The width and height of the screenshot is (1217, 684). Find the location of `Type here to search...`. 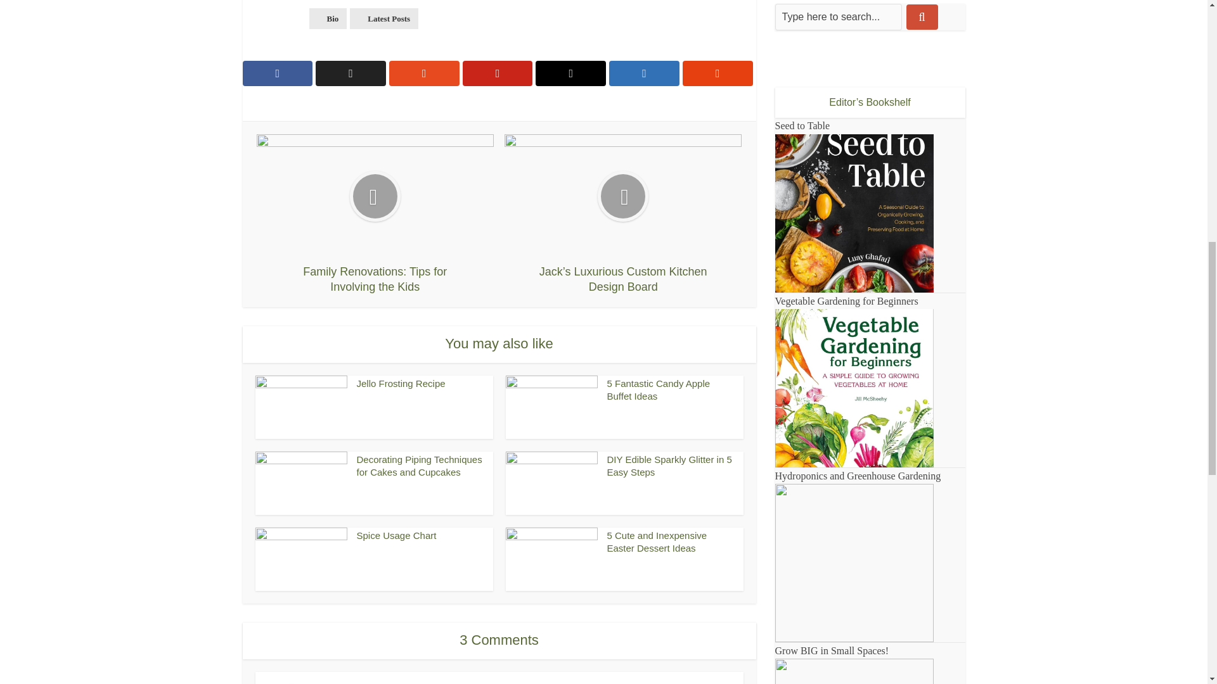

Type here to search... is located at coordinates (838, 16).